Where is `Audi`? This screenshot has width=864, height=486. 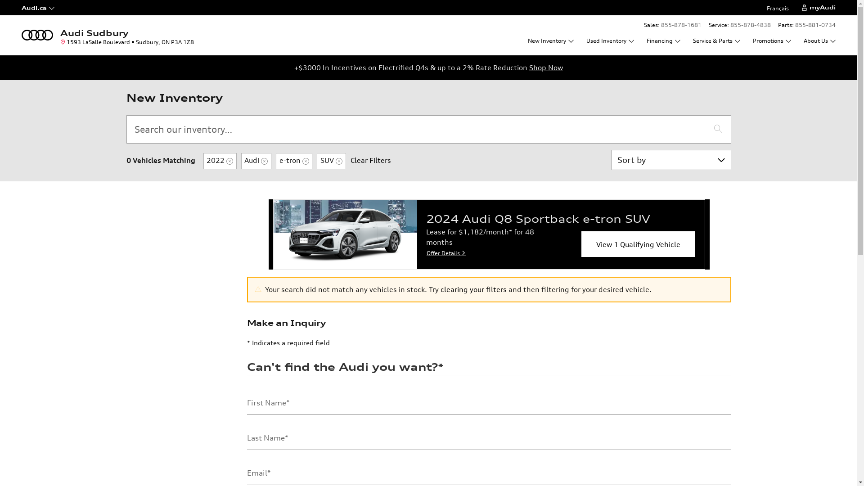
Audi is located at coordinates (256, 161).